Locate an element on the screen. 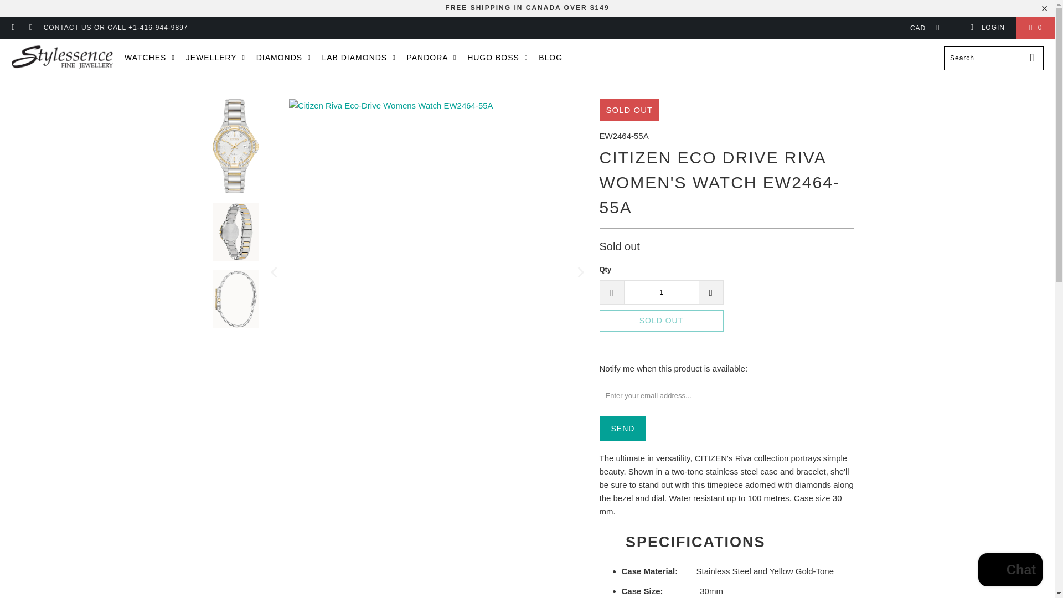  Stylessence Fine Jewellery is located at coordinates (62, 58).